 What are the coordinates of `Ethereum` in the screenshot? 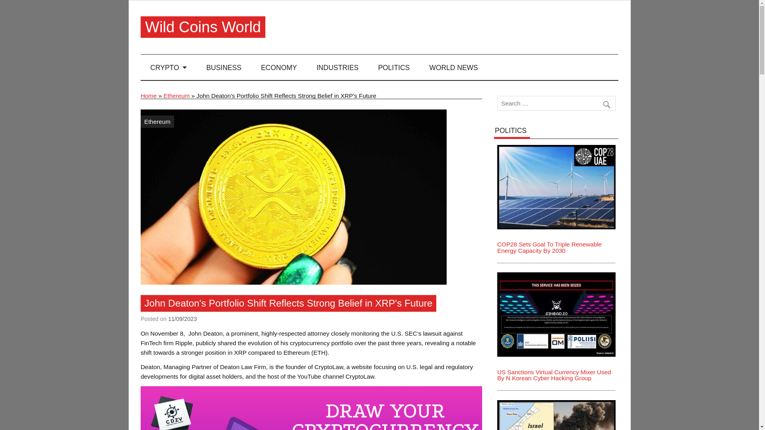 It's located at (157, 121).